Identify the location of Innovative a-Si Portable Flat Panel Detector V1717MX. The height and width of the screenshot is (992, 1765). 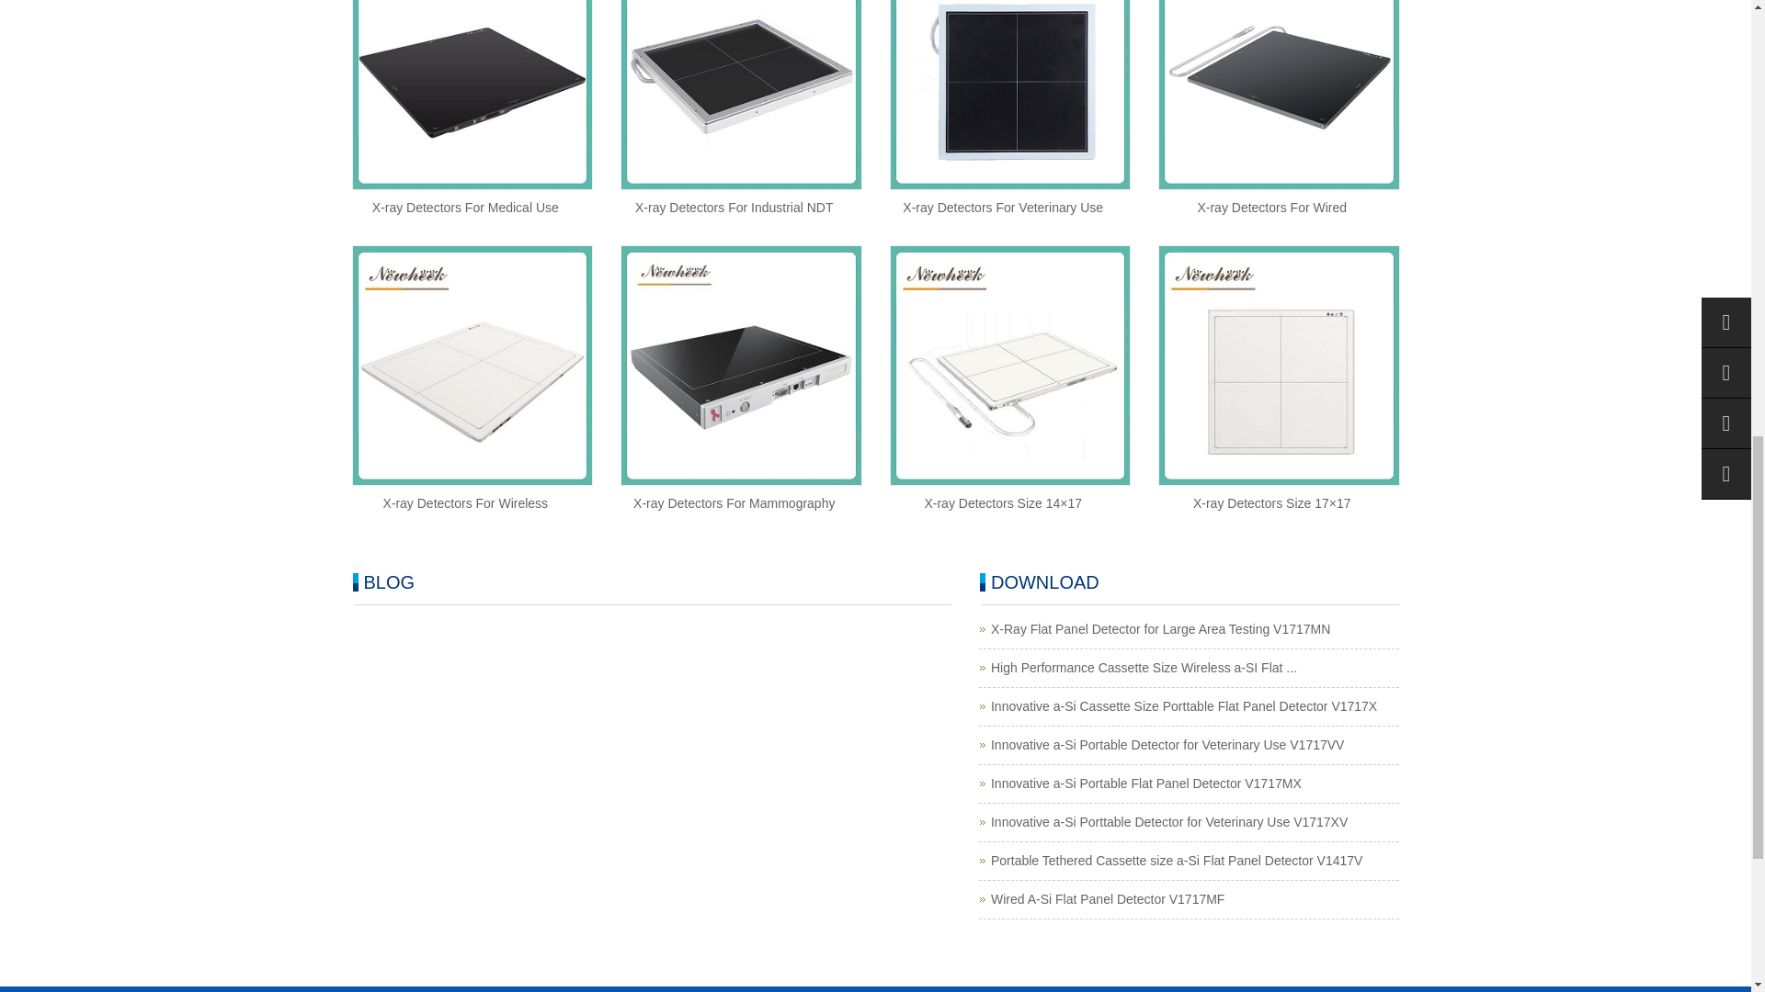
(1145, 783).